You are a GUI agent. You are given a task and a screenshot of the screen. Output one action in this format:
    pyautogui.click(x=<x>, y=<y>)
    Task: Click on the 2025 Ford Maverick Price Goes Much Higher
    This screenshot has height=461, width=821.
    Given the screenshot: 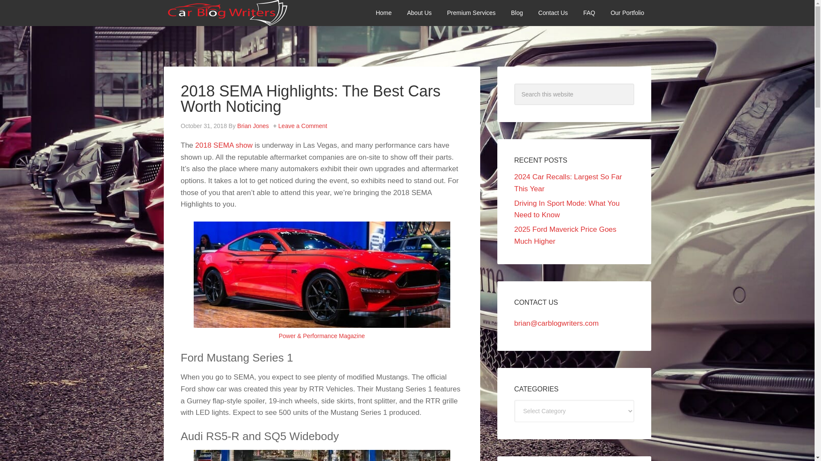 What is the action you would take?
    pyautogui.click(x=565, y=235)
    